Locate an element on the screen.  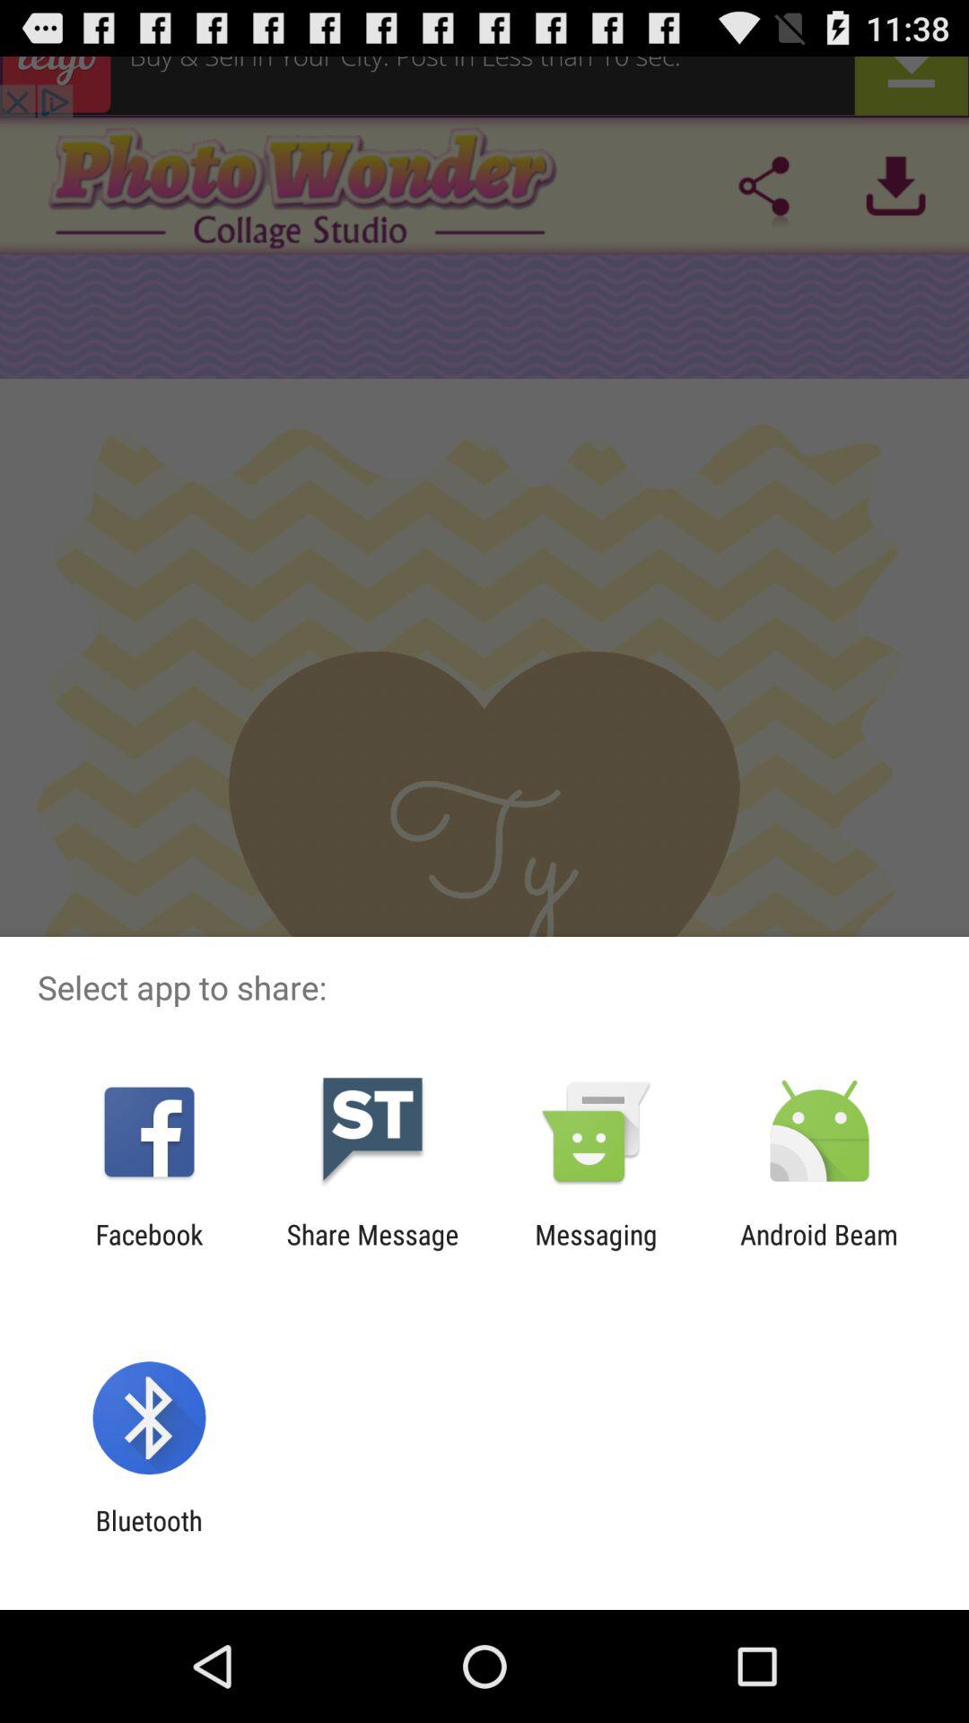
select item to the right of the messaging item is located at coordinates (819, 1250).